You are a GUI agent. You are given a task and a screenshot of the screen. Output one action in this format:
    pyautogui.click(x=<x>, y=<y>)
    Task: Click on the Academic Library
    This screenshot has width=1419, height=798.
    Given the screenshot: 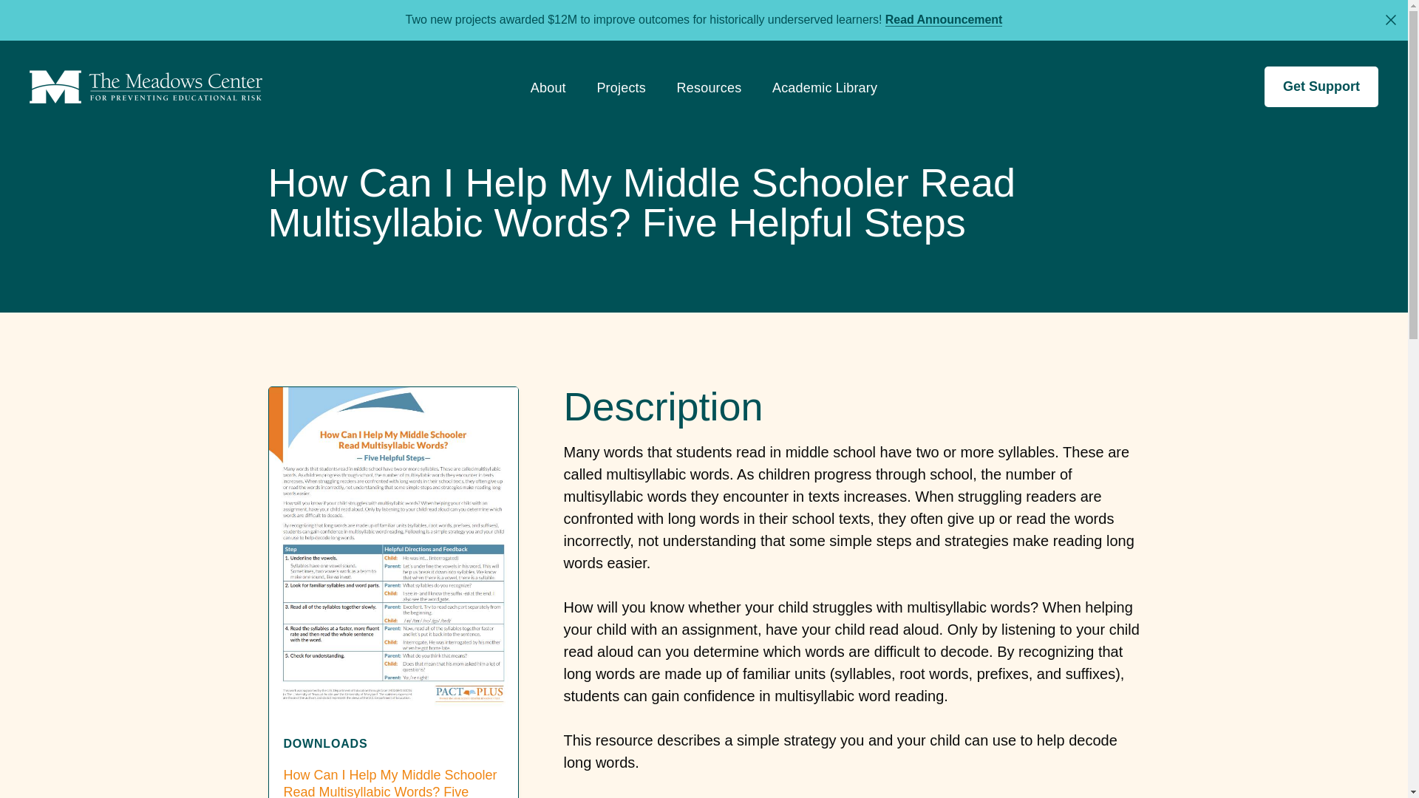 What is the action you would take?
    pyautogui.click(x=824, y=93)
    